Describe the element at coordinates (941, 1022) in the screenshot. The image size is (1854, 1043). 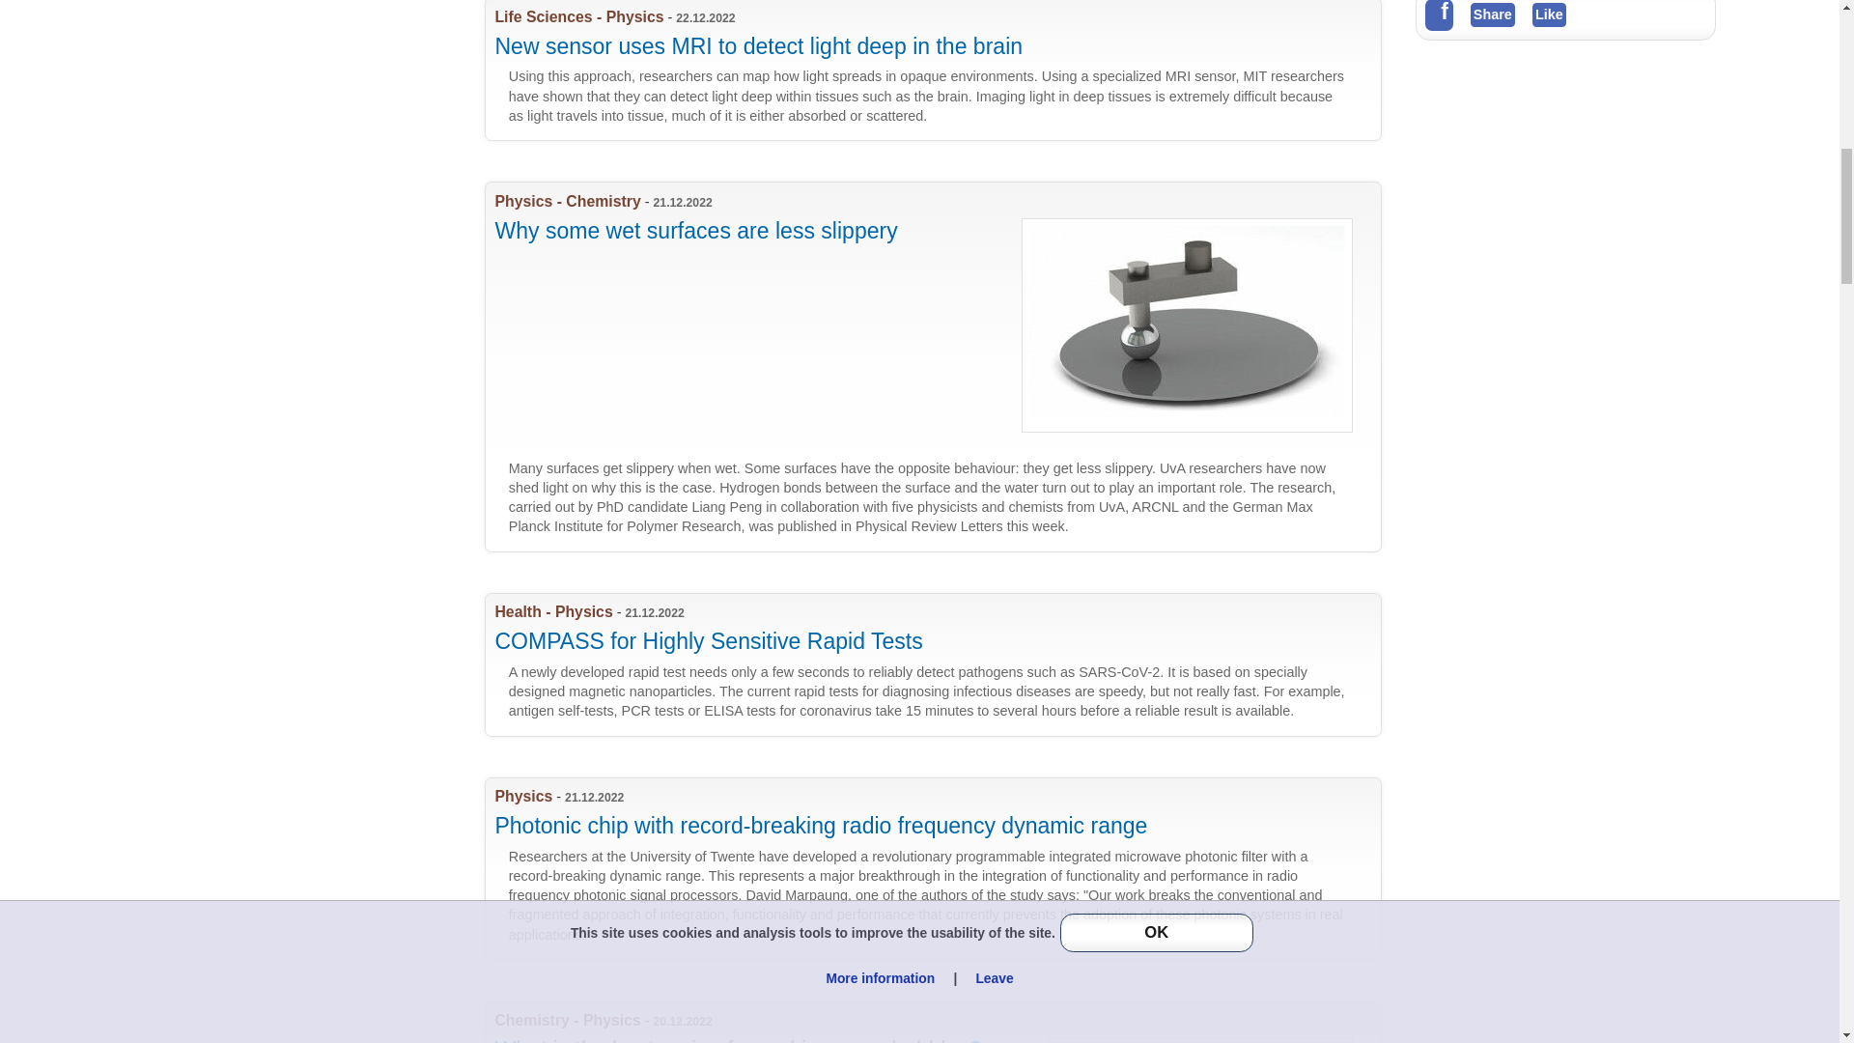
I see `CNRS` at that location.